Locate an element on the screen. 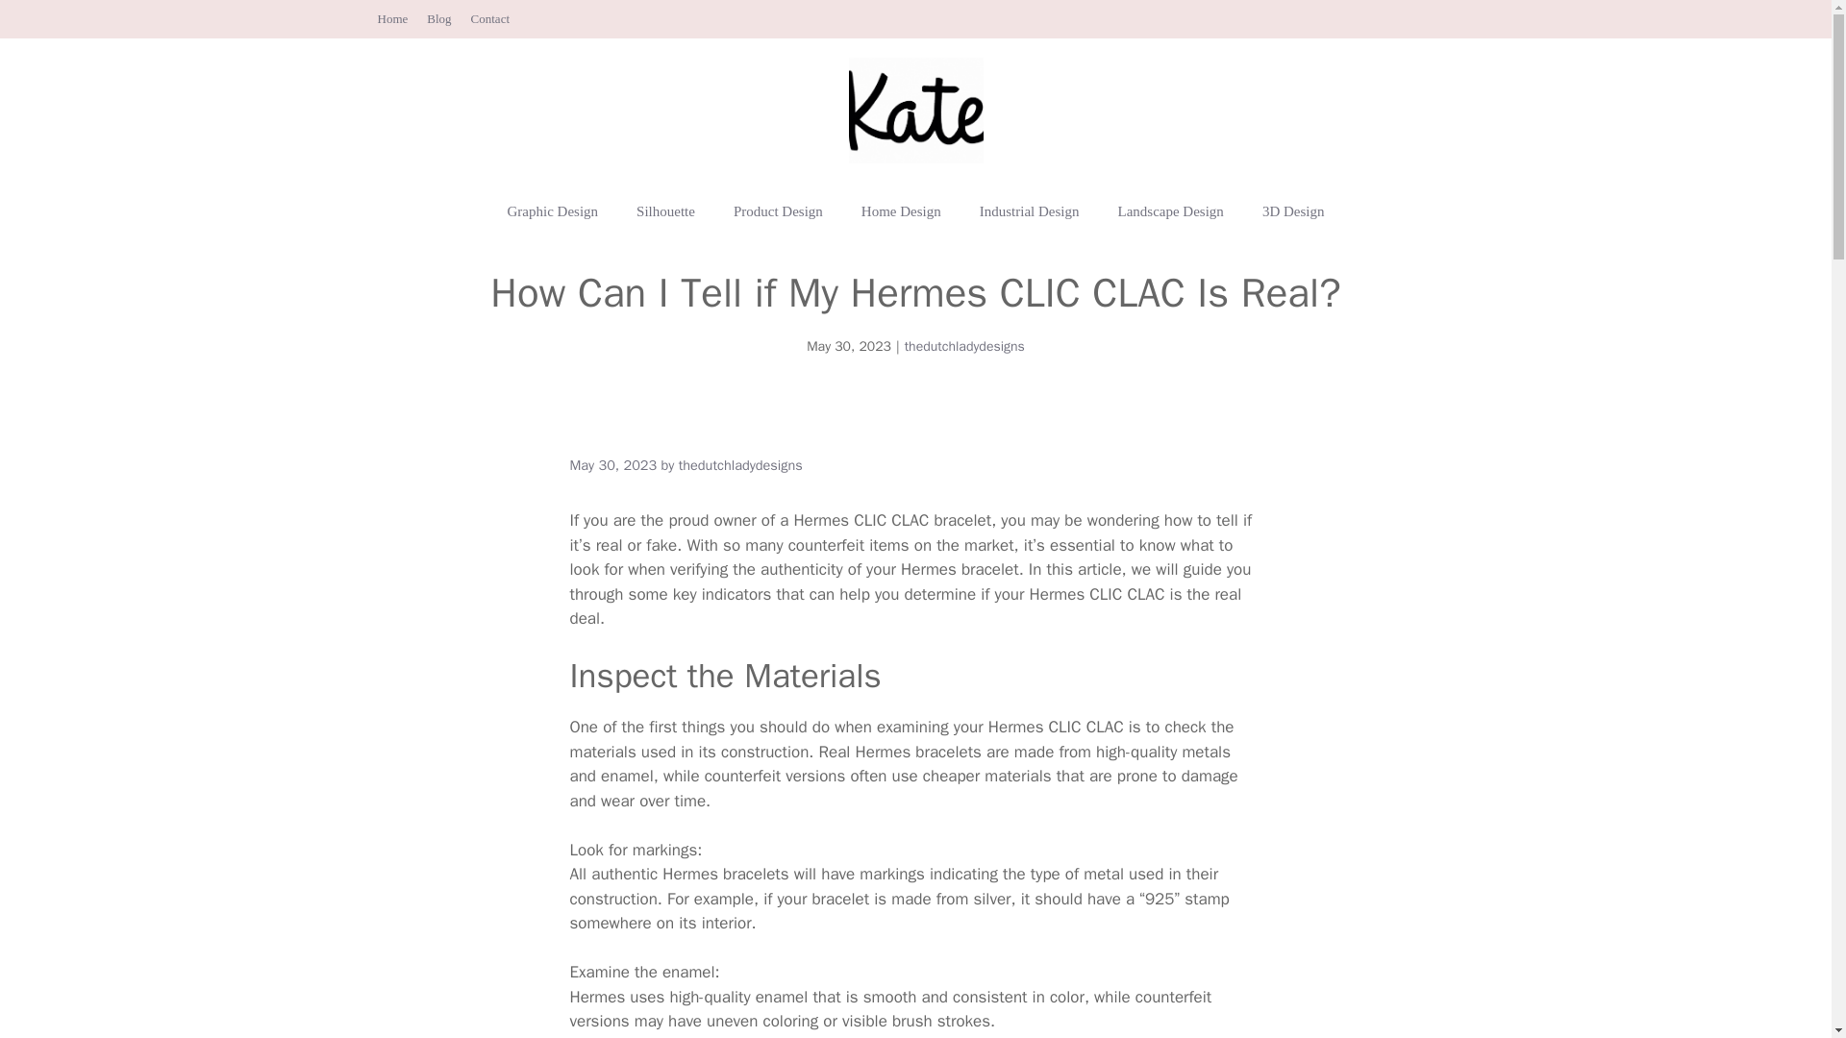 The width and height of the screenshot is (1846, 1038). thedutchladydesigns is located at coordinates (740, 465).